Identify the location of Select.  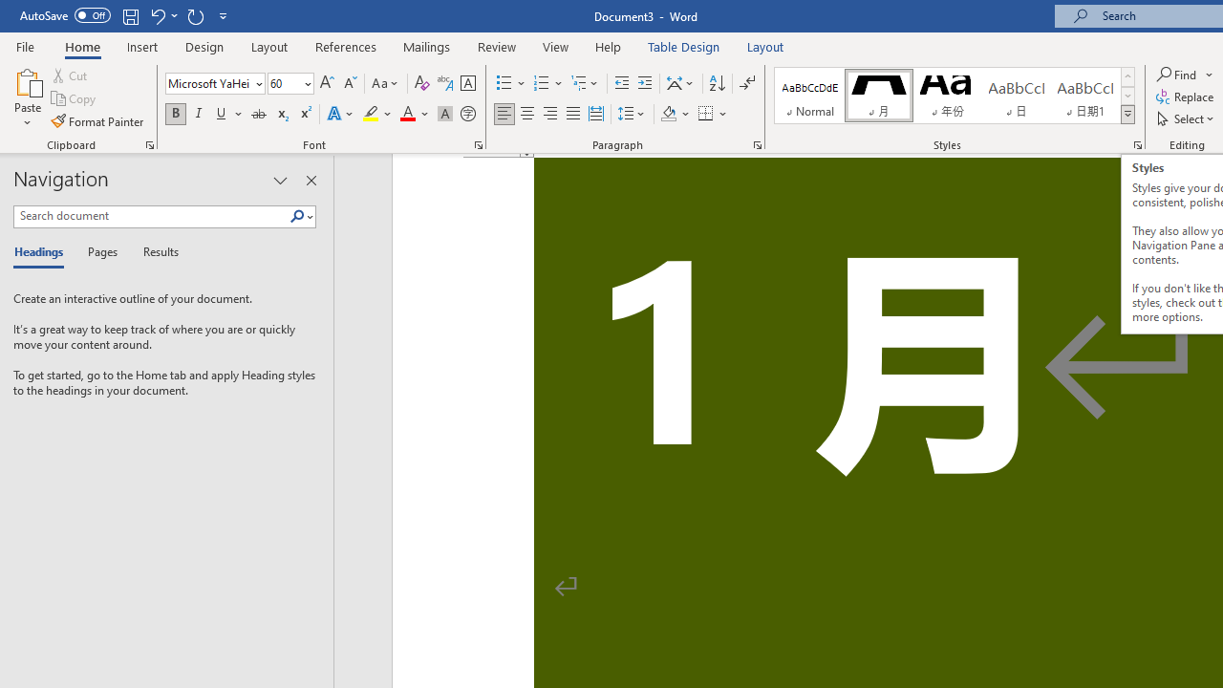
(1187, 118).